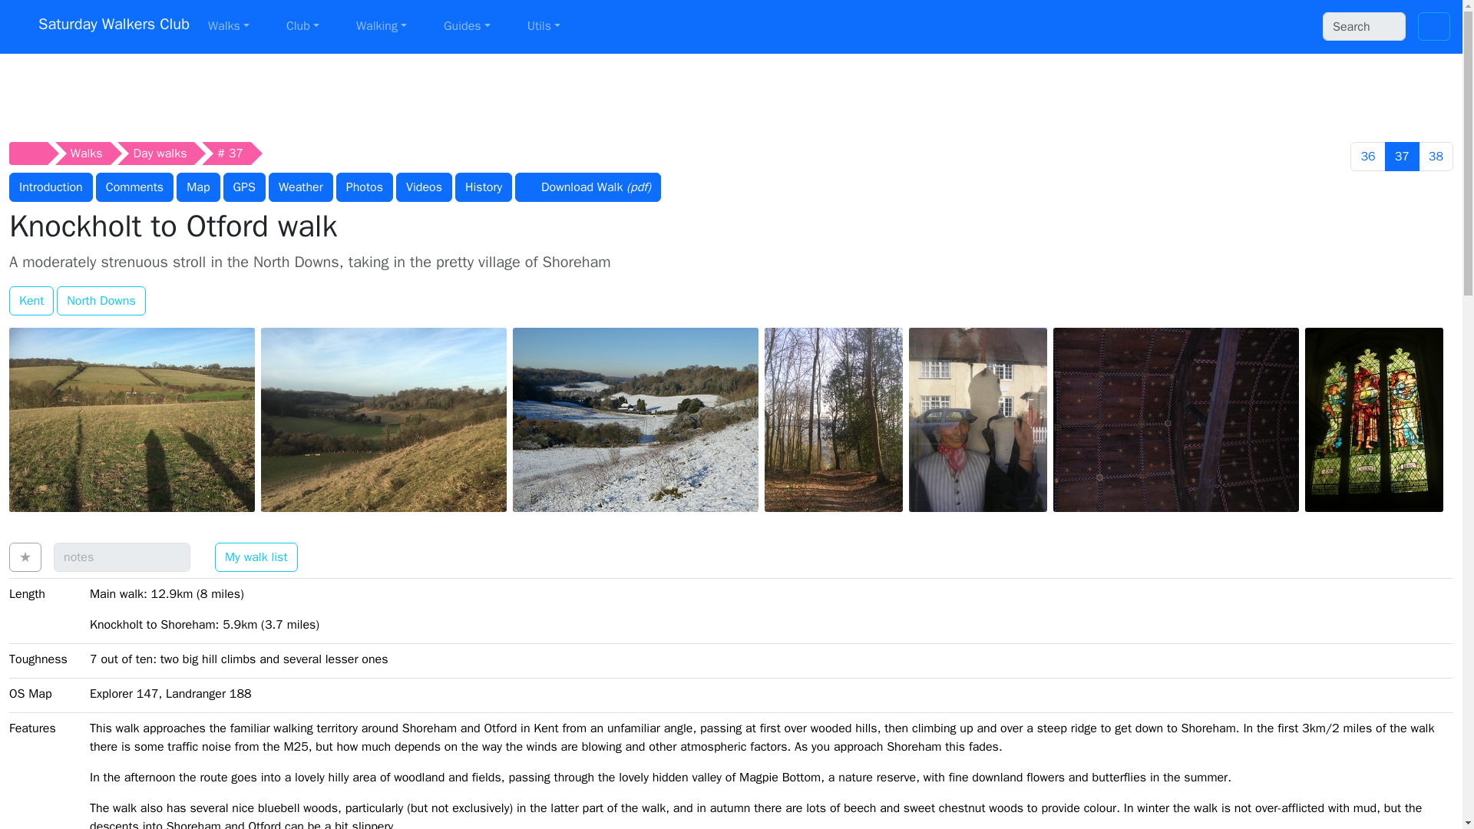 This screenshot has width=1474, height=829. What do you see at coordinates (1436, 156) in the screenshot?
I see `next walk` at bounding box center [1436, 156].